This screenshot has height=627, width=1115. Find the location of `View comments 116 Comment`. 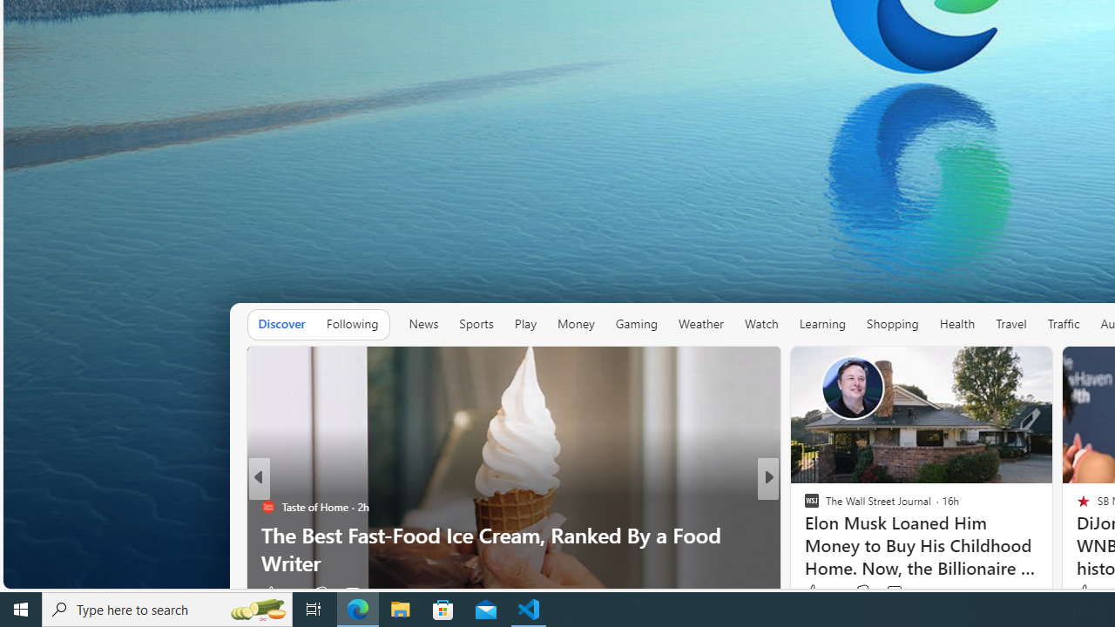

View comments 116 Comment is located at coordinates (894, 592).